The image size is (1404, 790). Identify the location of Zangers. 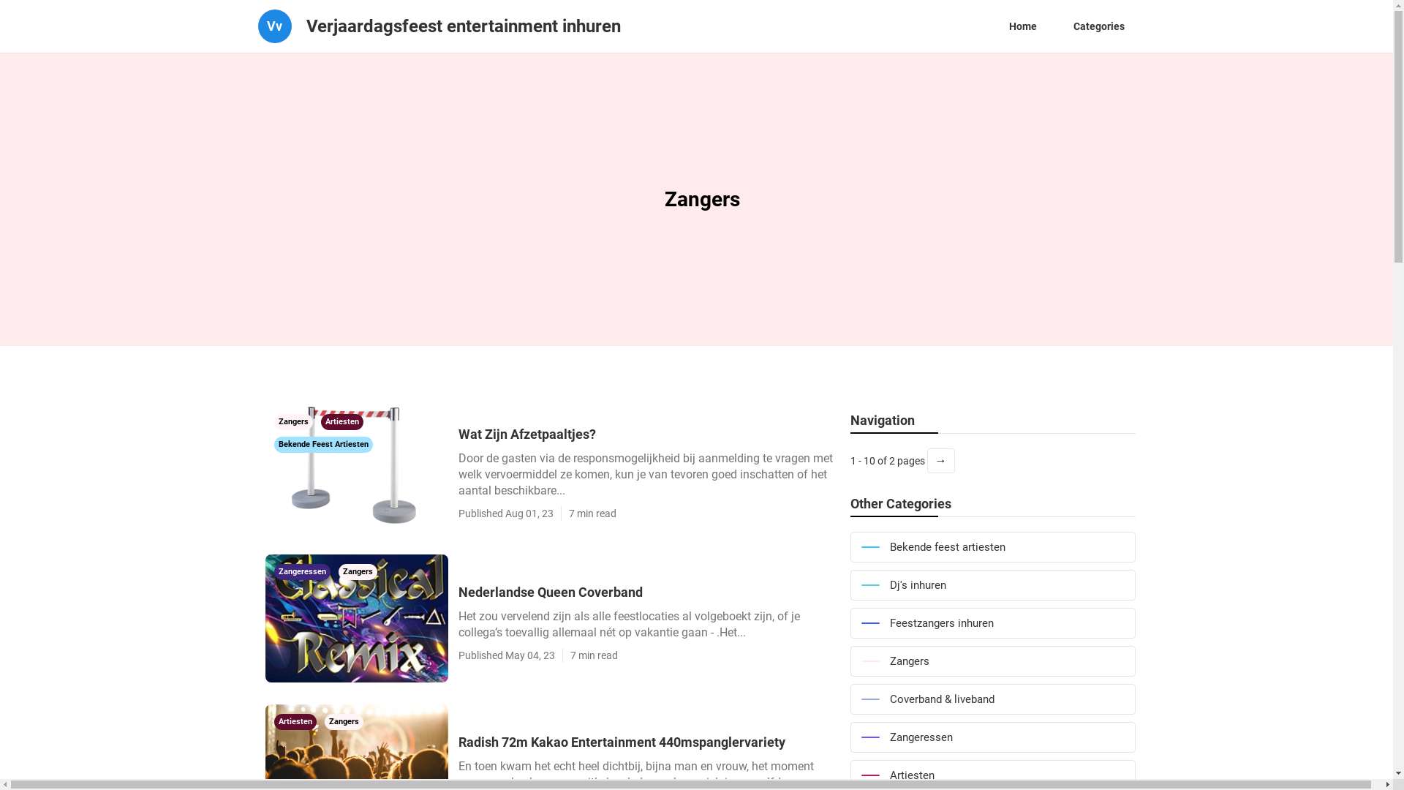
(344, 721).